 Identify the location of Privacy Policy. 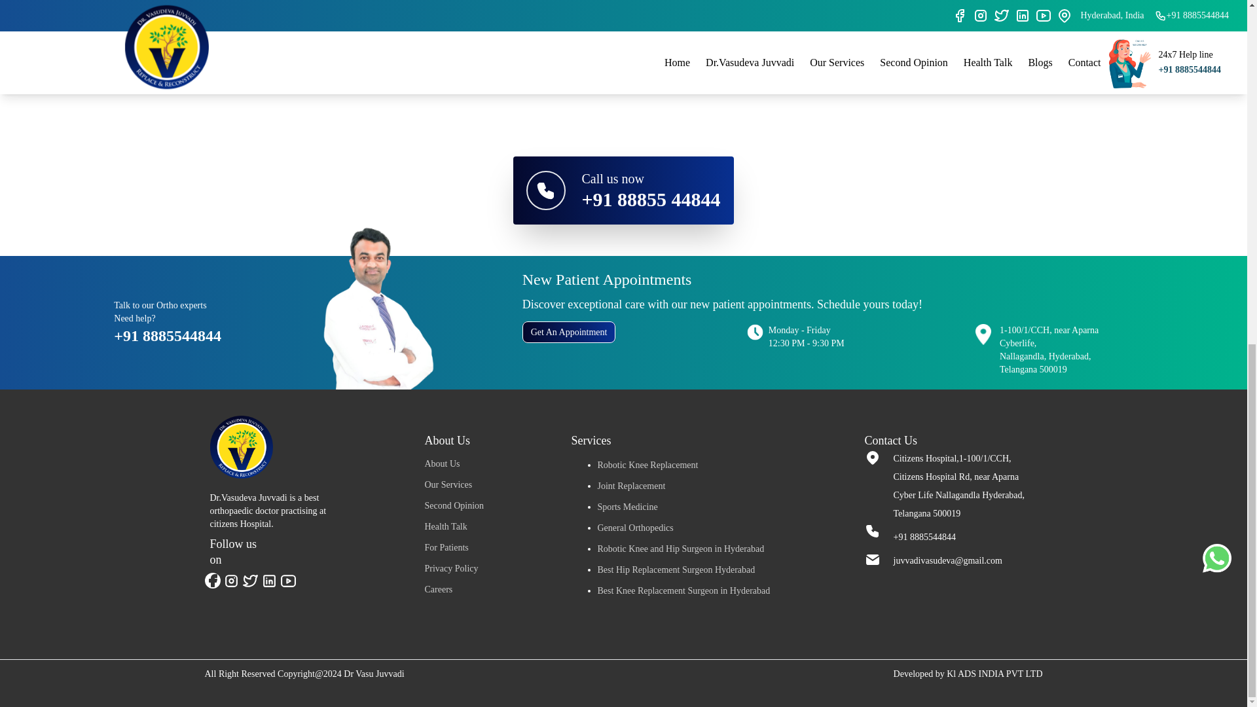
(450, 568).